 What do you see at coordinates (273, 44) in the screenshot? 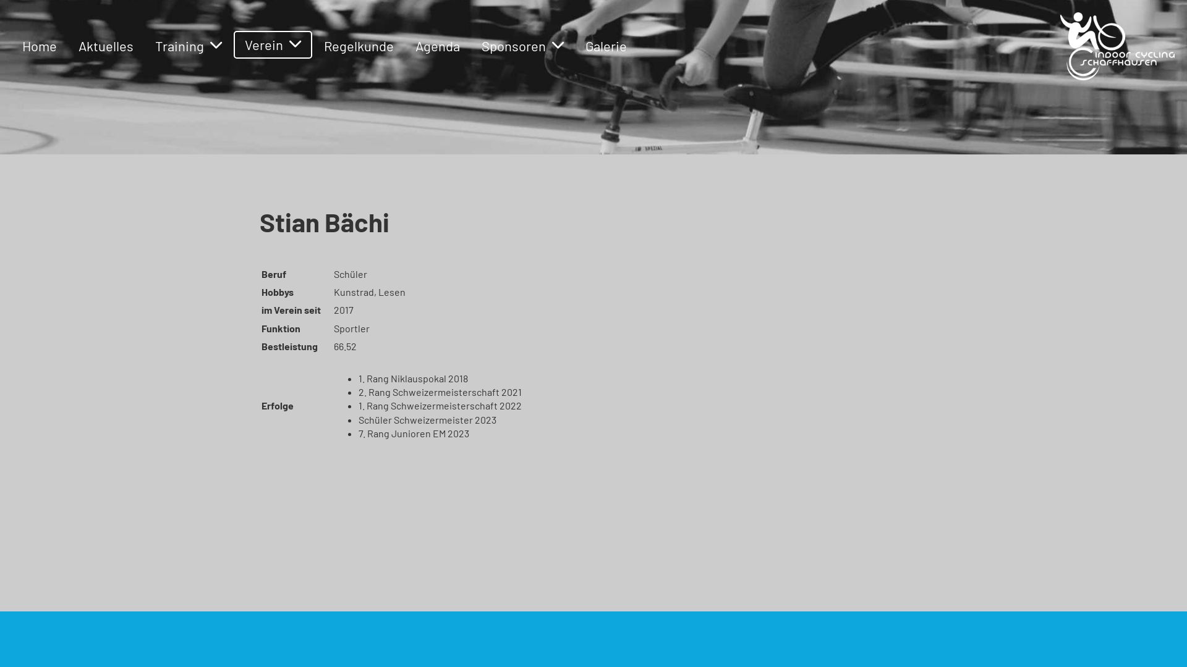
I see `Verein` at bounding box center [273, 44].